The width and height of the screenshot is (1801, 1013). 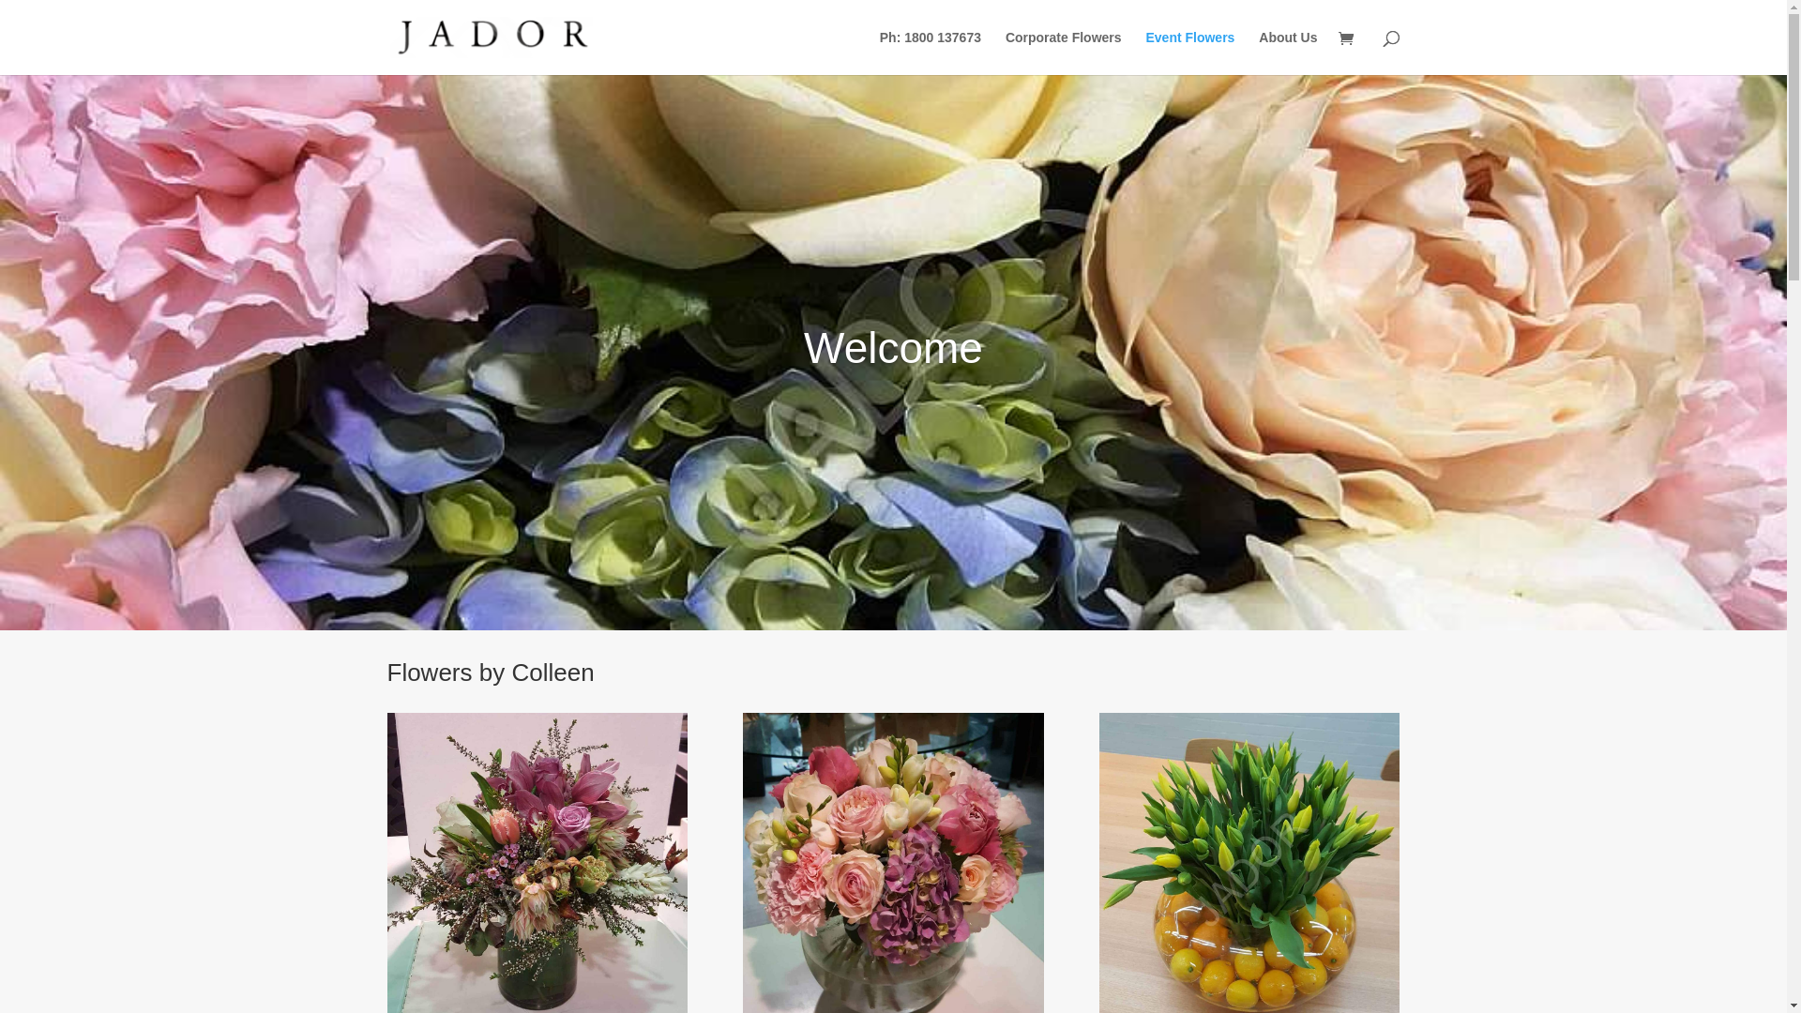 What do you see at coordinates (1189, 53) in the screenshot?
I see `Event Flowers` at bounding box center [1189, 53].